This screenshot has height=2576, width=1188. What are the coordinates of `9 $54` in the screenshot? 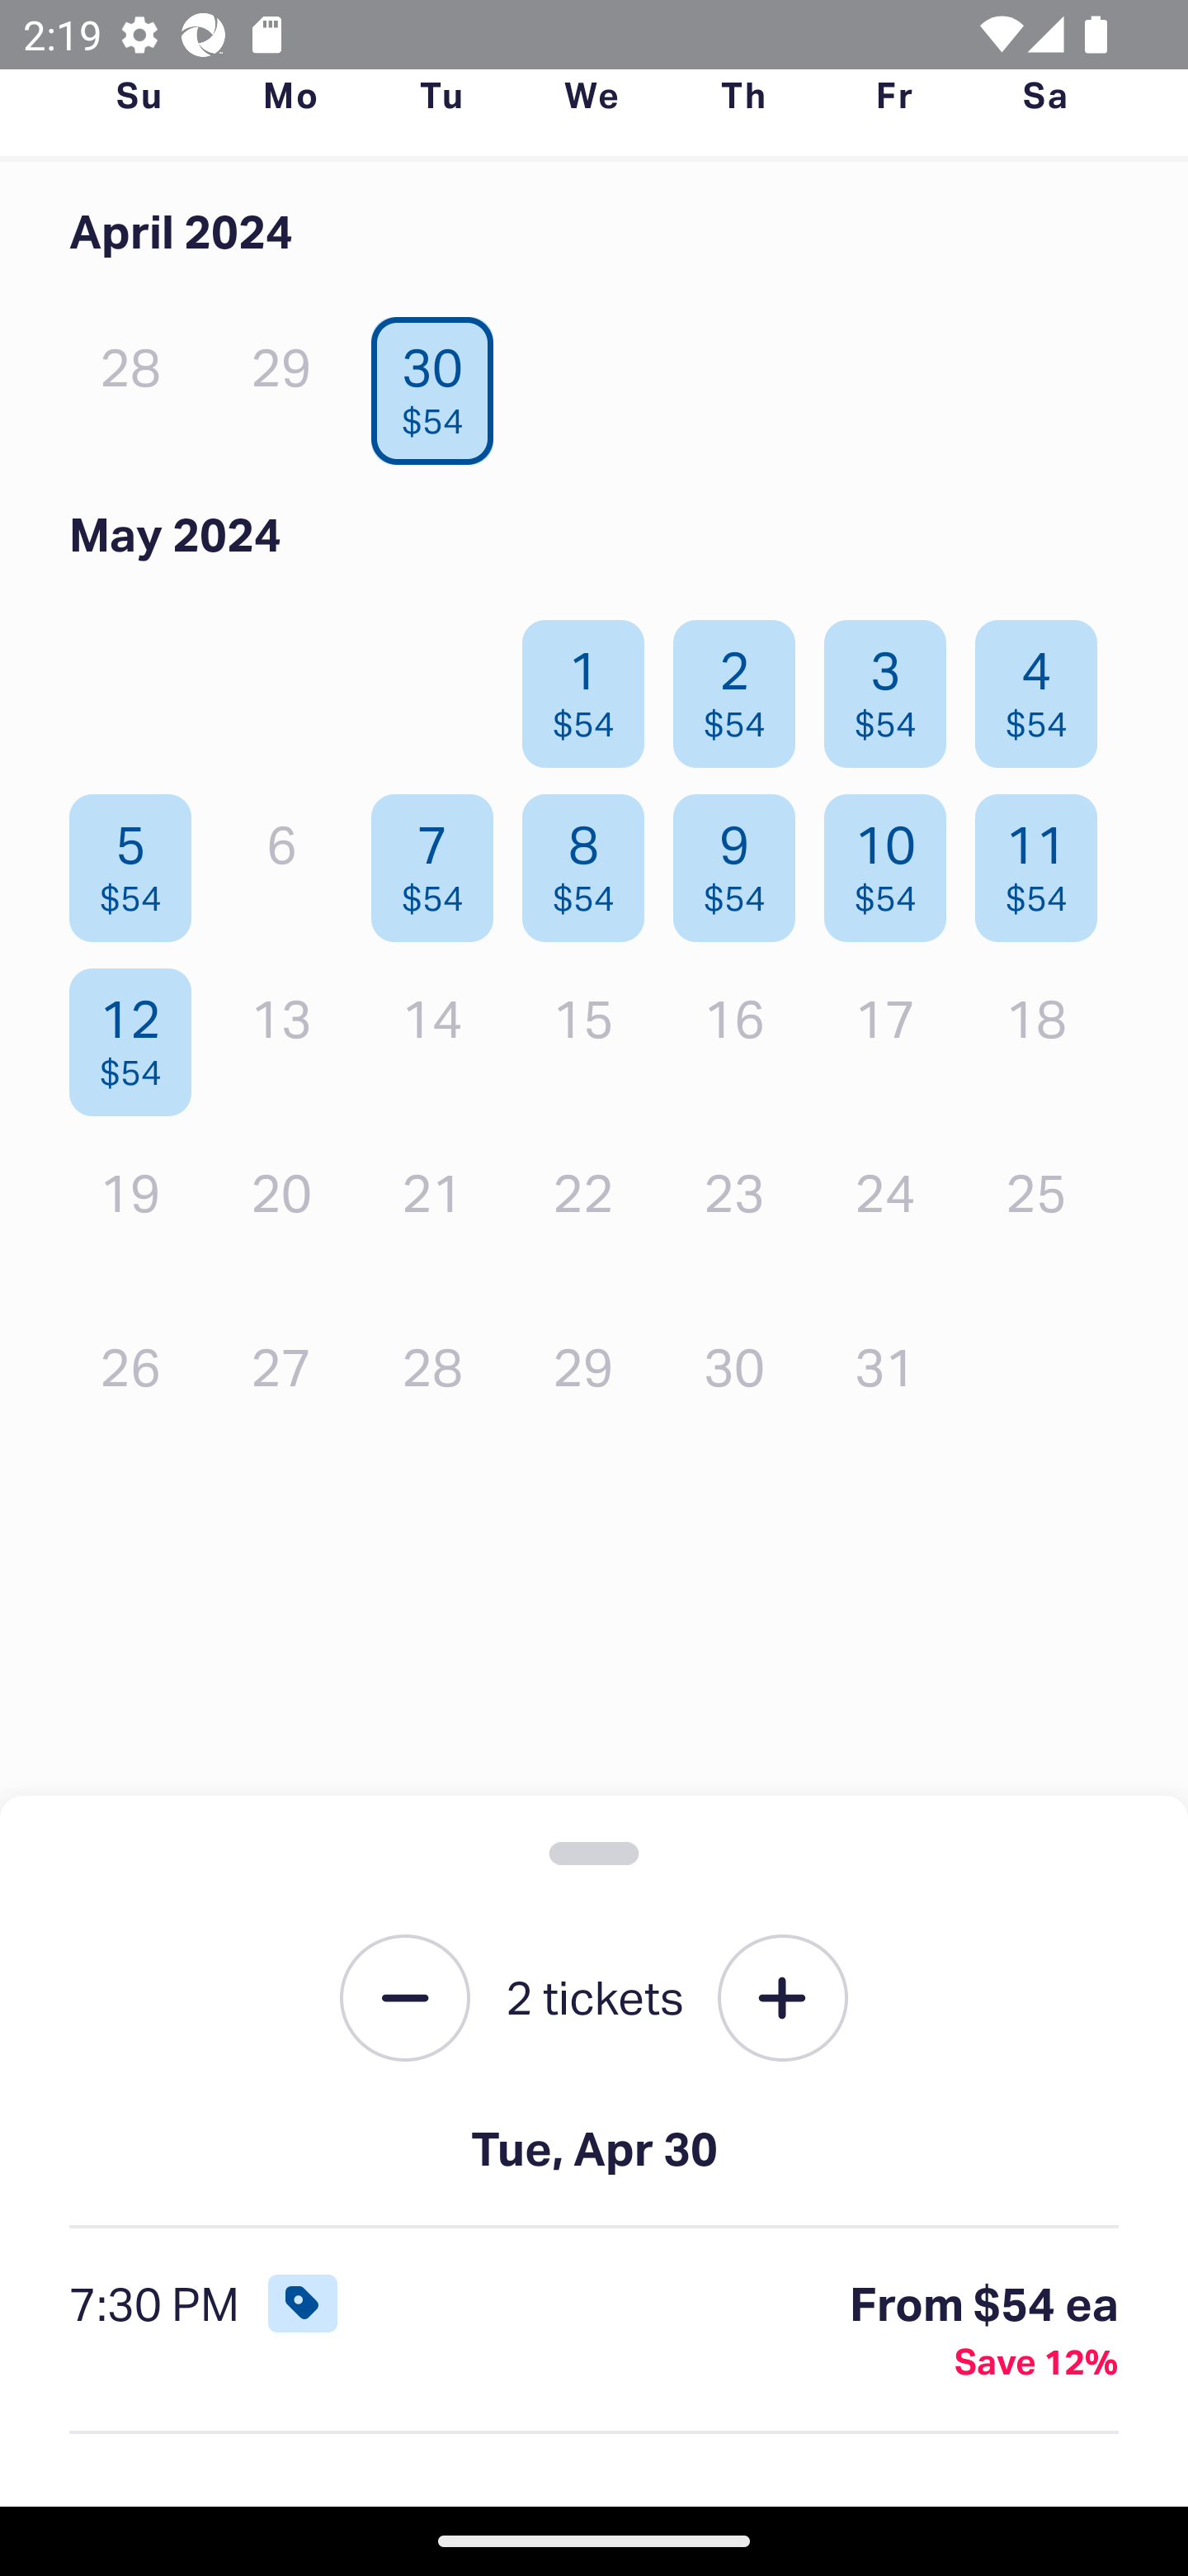 It's located at (742, 861).